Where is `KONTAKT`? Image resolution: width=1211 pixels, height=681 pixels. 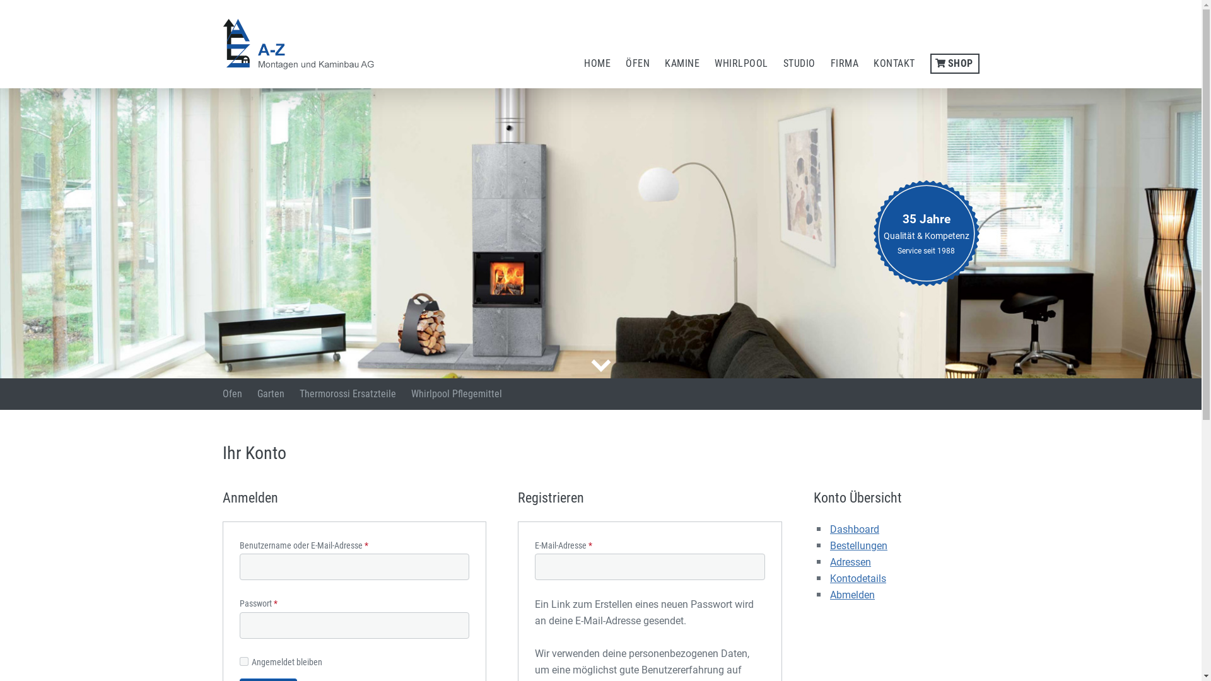
KONTAKT is located at coordinates (894, 64).